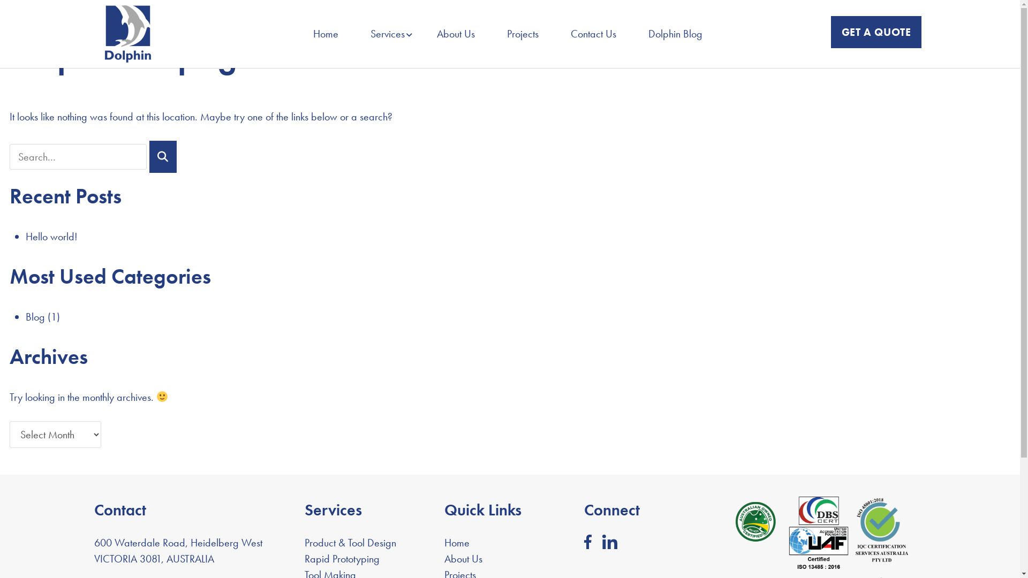 This screenshot has width=1028, height=578. I want to click on Contact Us, so click(593, 34).